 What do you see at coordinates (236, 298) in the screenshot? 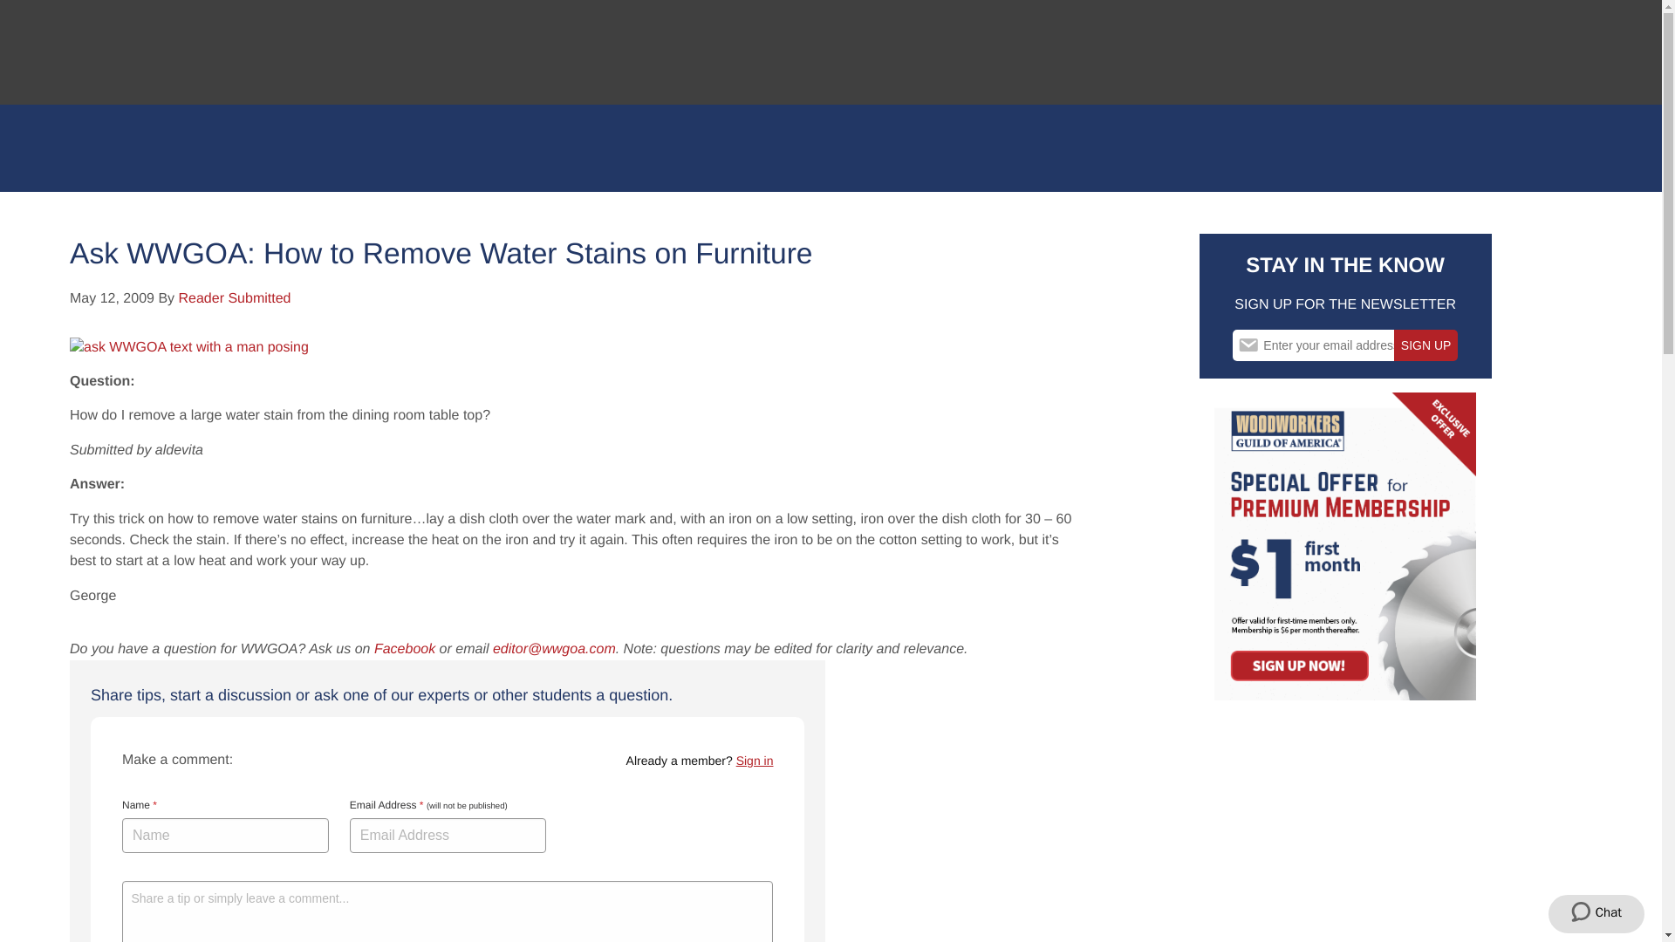
I see `Reader Submitted` at bounding box center [236, 298].